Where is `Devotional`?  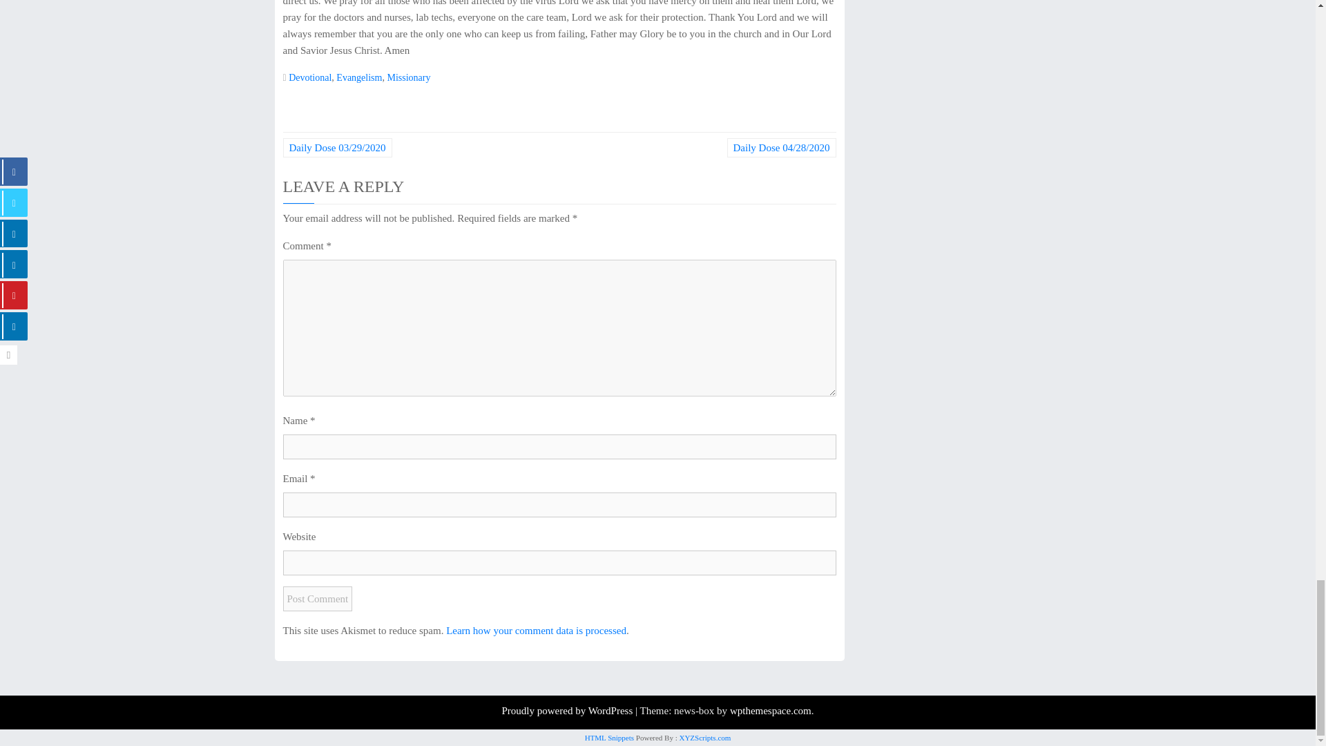 Devotional is located at coordinates (310, 77).